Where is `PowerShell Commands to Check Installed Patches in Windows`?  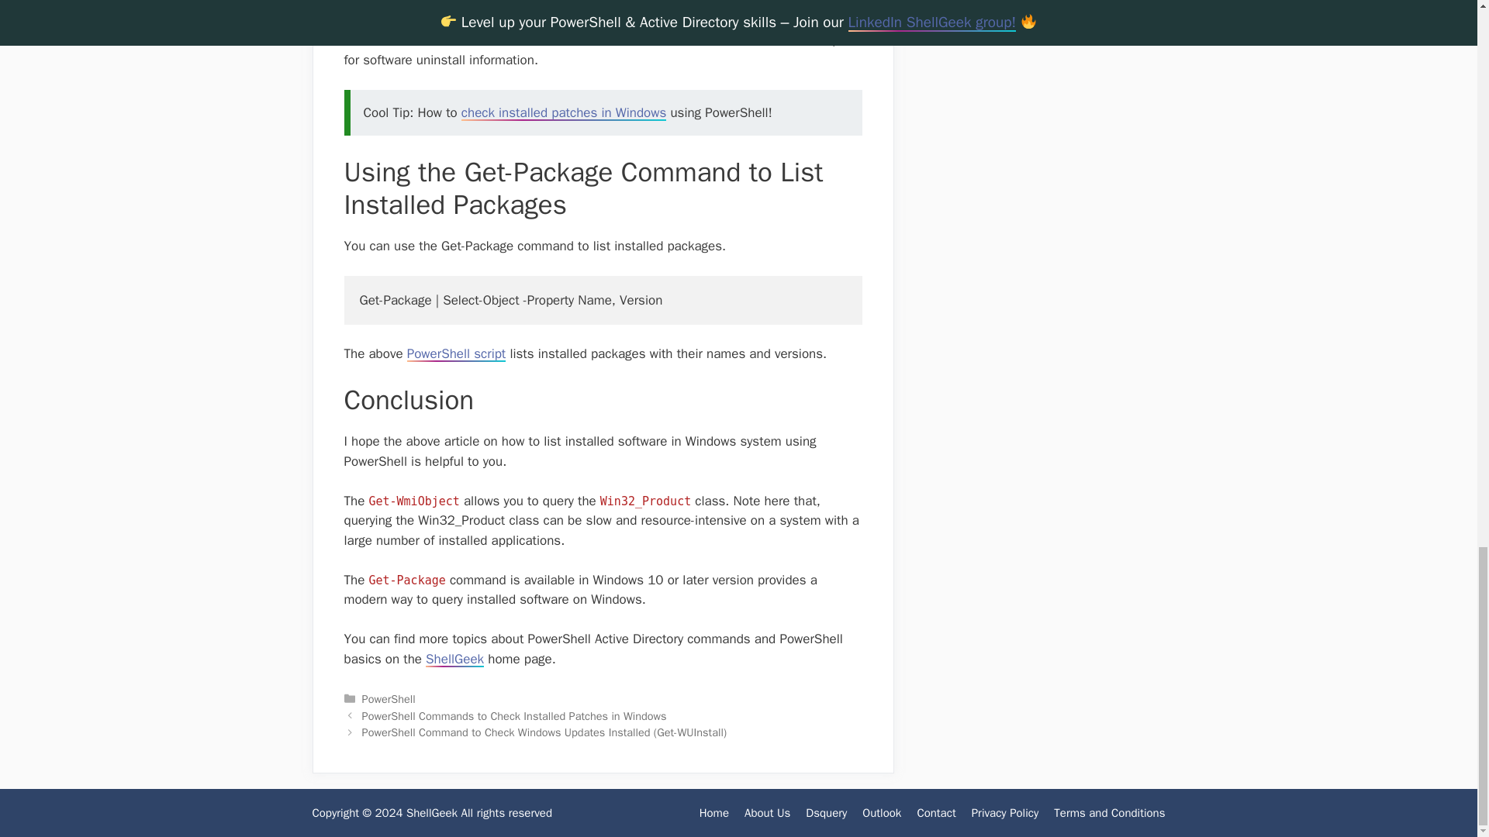 PowerShell Commands to Check Installed Patches in Windows is located at coordinates (514, 716).